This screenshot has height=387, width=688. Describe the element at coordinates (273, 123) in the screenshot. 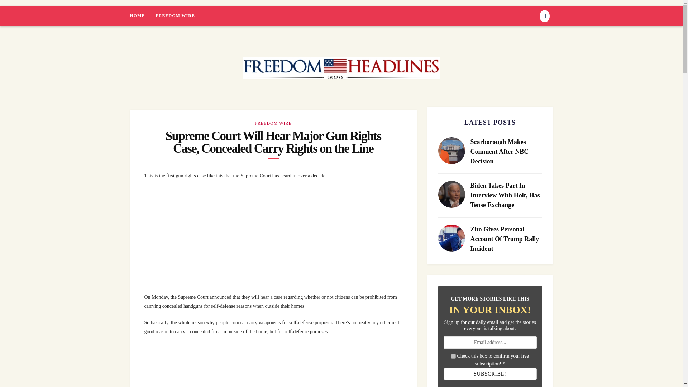

I see `FREEDOM WIRE` at that location.